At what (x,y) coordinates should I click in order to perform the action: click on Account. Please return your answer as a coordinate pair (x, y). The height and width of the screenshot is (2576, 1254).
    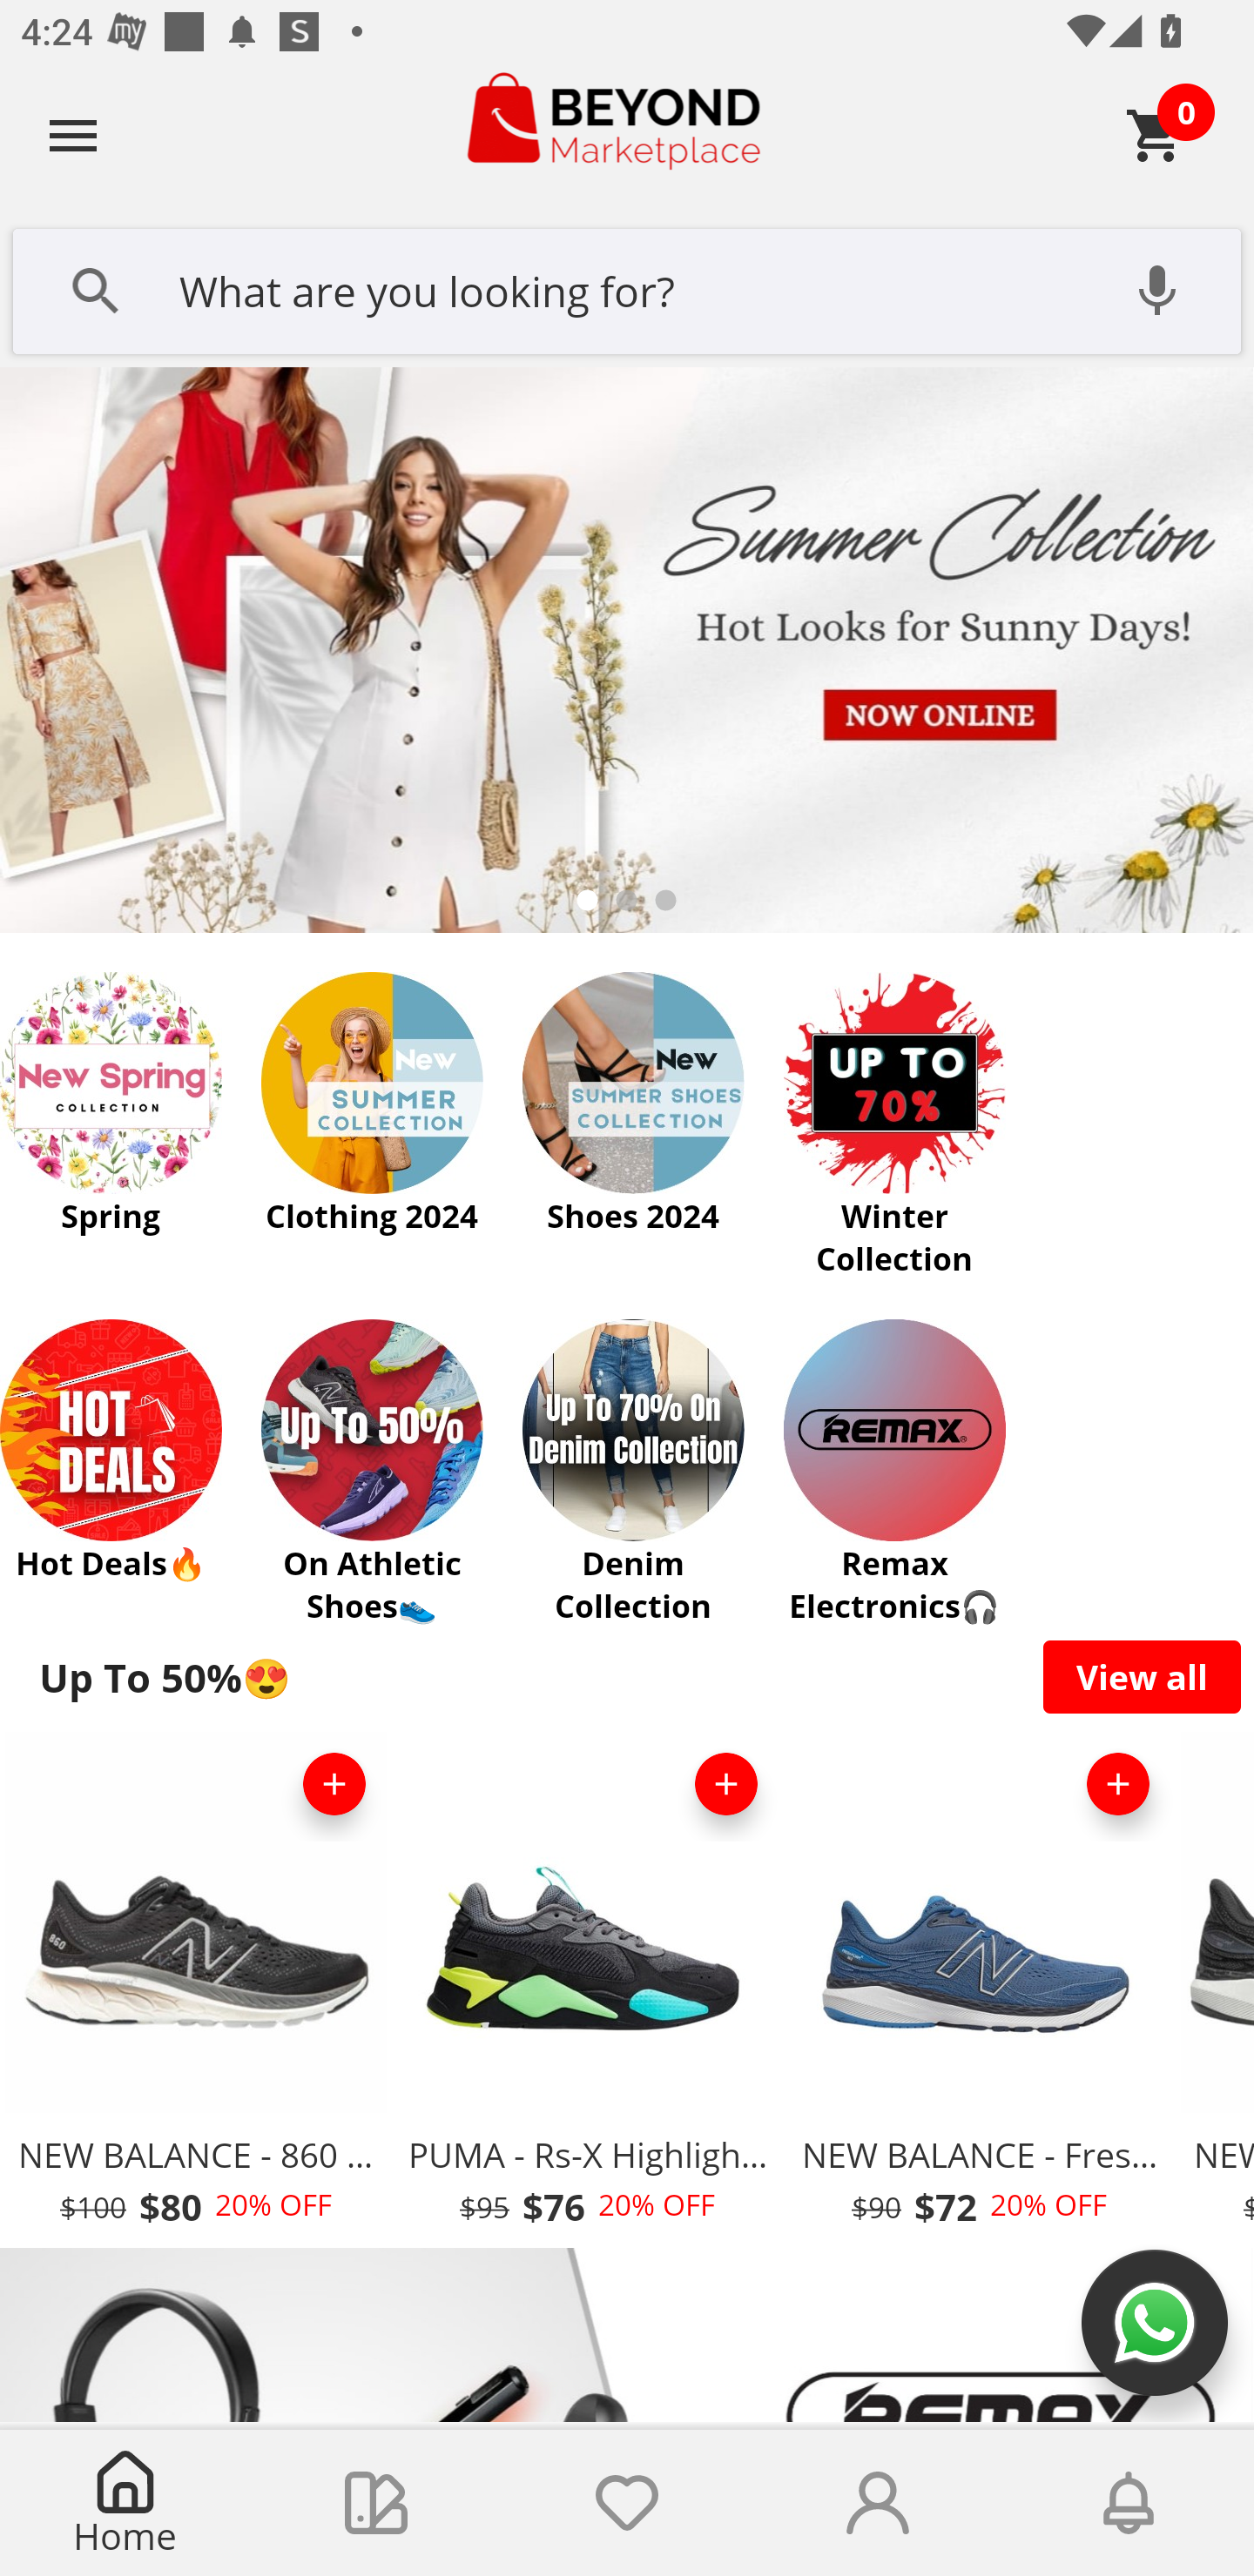
    Looking at the image, I should click on (878, 2503).